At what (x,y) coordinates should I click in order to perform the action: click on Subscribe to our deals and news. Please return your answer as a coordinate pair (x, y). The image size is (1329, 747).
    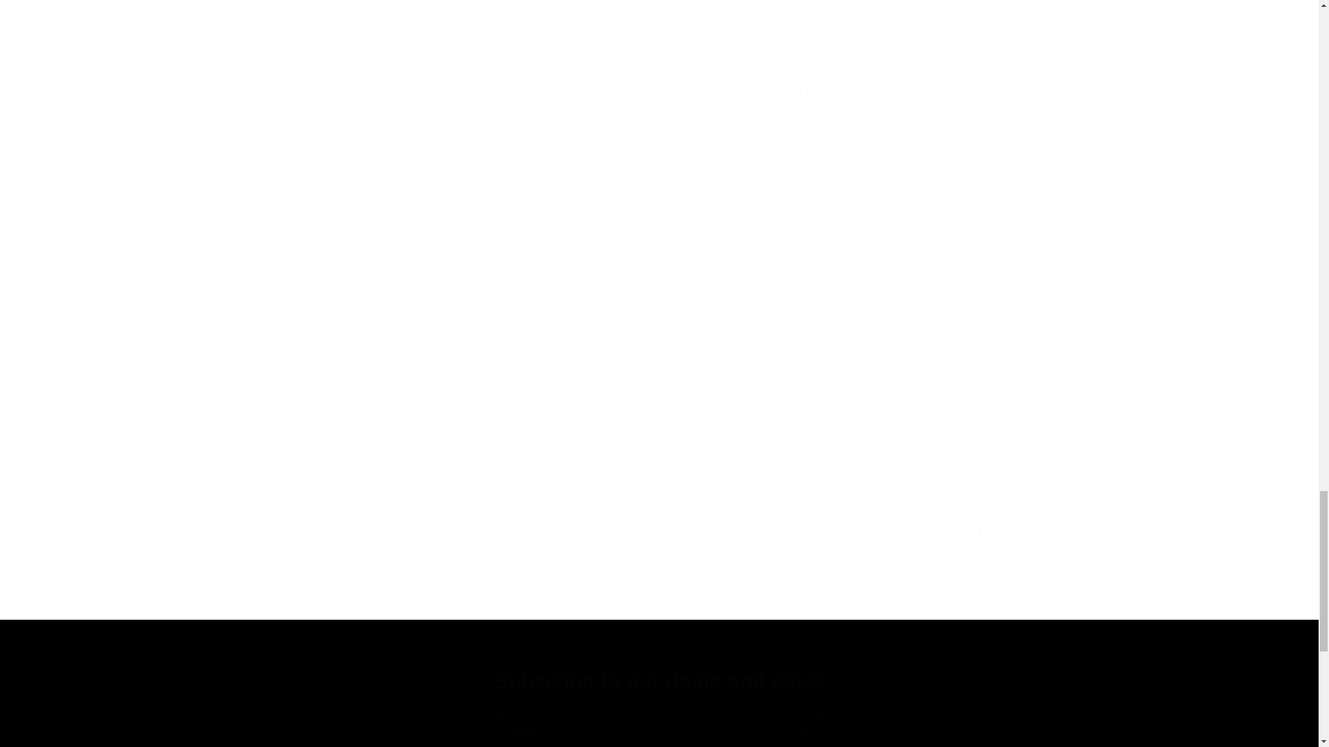
    Looking at the image, I should click on (659, 682).